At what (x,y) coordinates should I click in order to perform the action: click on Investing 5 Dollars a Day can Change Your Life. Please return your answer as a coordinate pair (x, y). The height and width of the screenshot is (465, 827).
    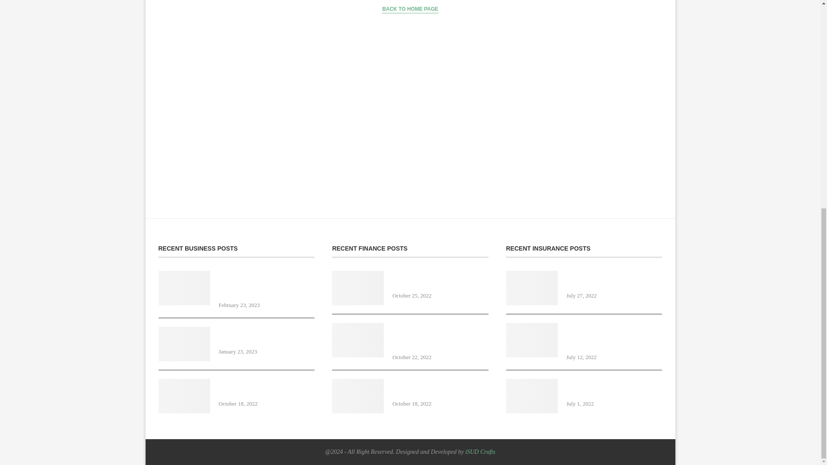
    Looking at the image, I should click on (440, 280).